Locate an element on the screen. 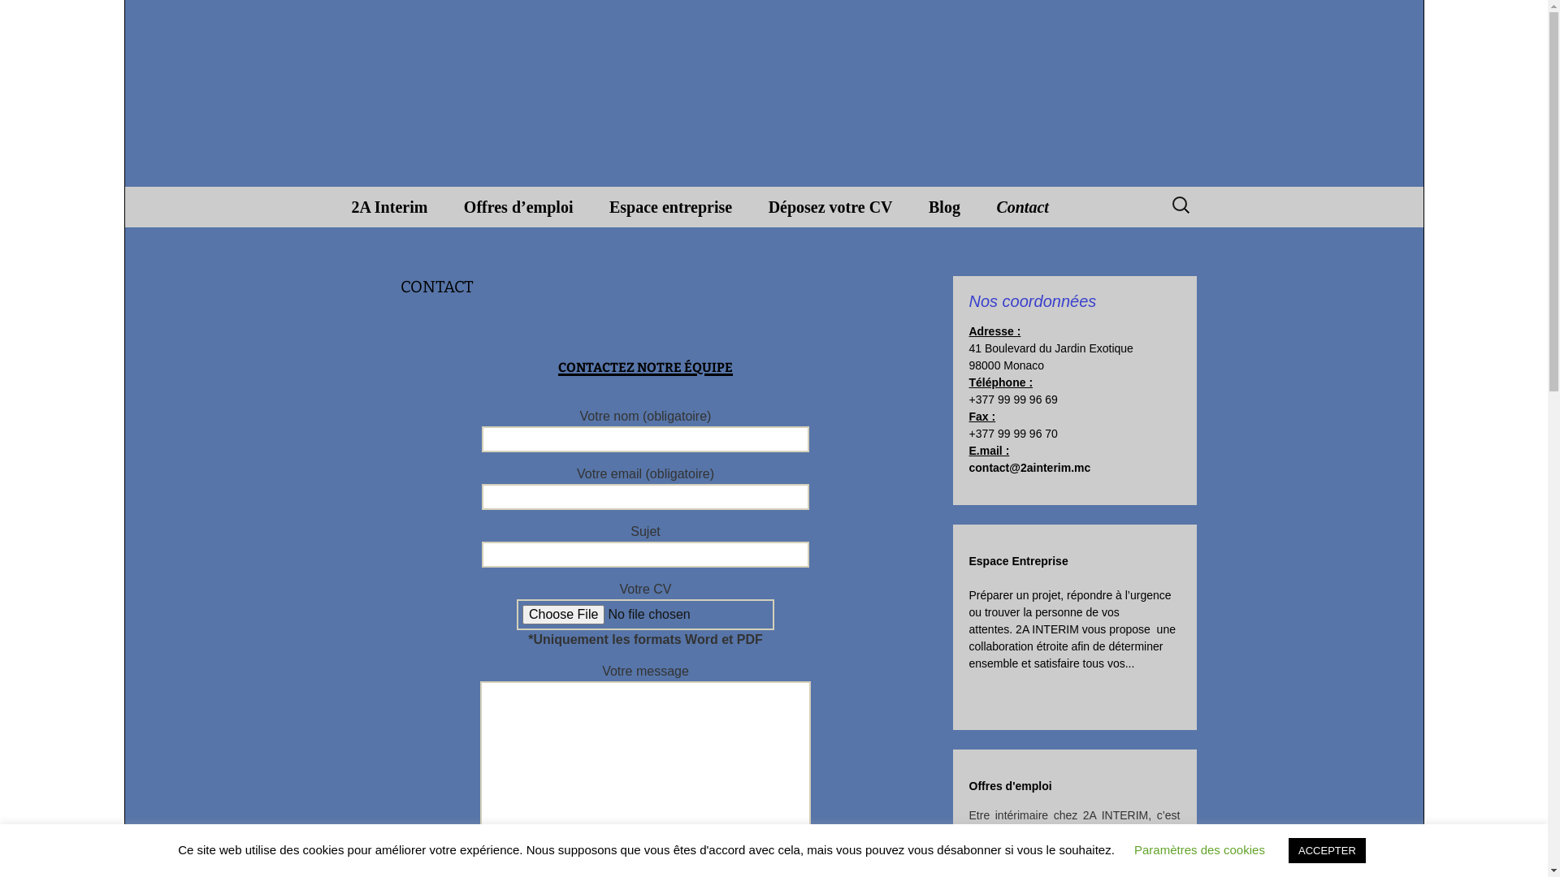 The image size is (1560, 877). Aller au contenu is located at coordinates (335, 187).